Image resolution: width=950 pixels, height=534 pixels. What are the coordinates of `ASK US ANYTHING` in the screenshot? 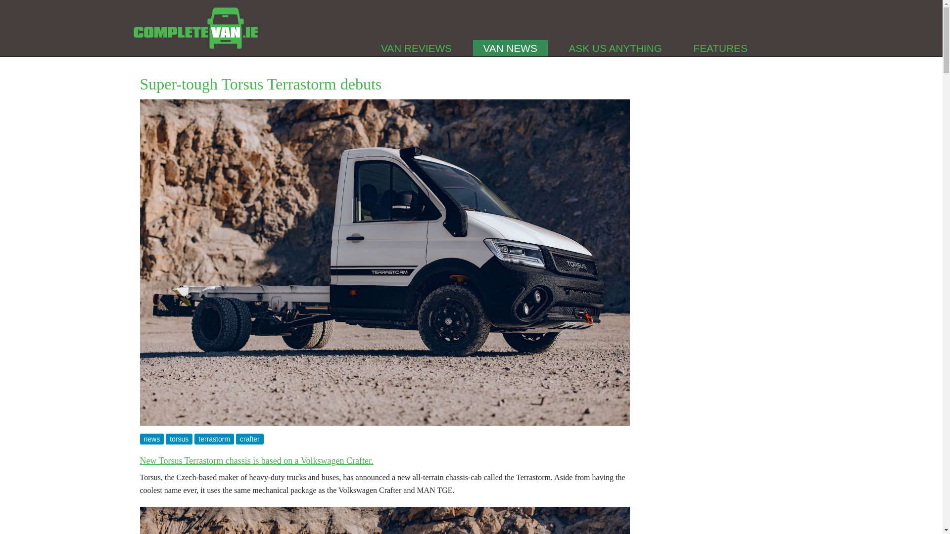 It's located at (616, 48).